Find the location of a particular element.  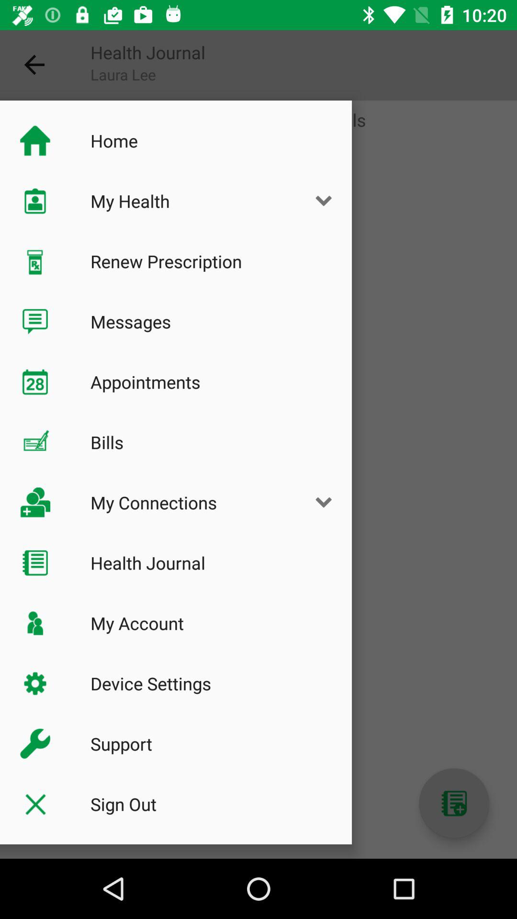

launch the icon at the bottom right corner is located at coordinates (454, 803).